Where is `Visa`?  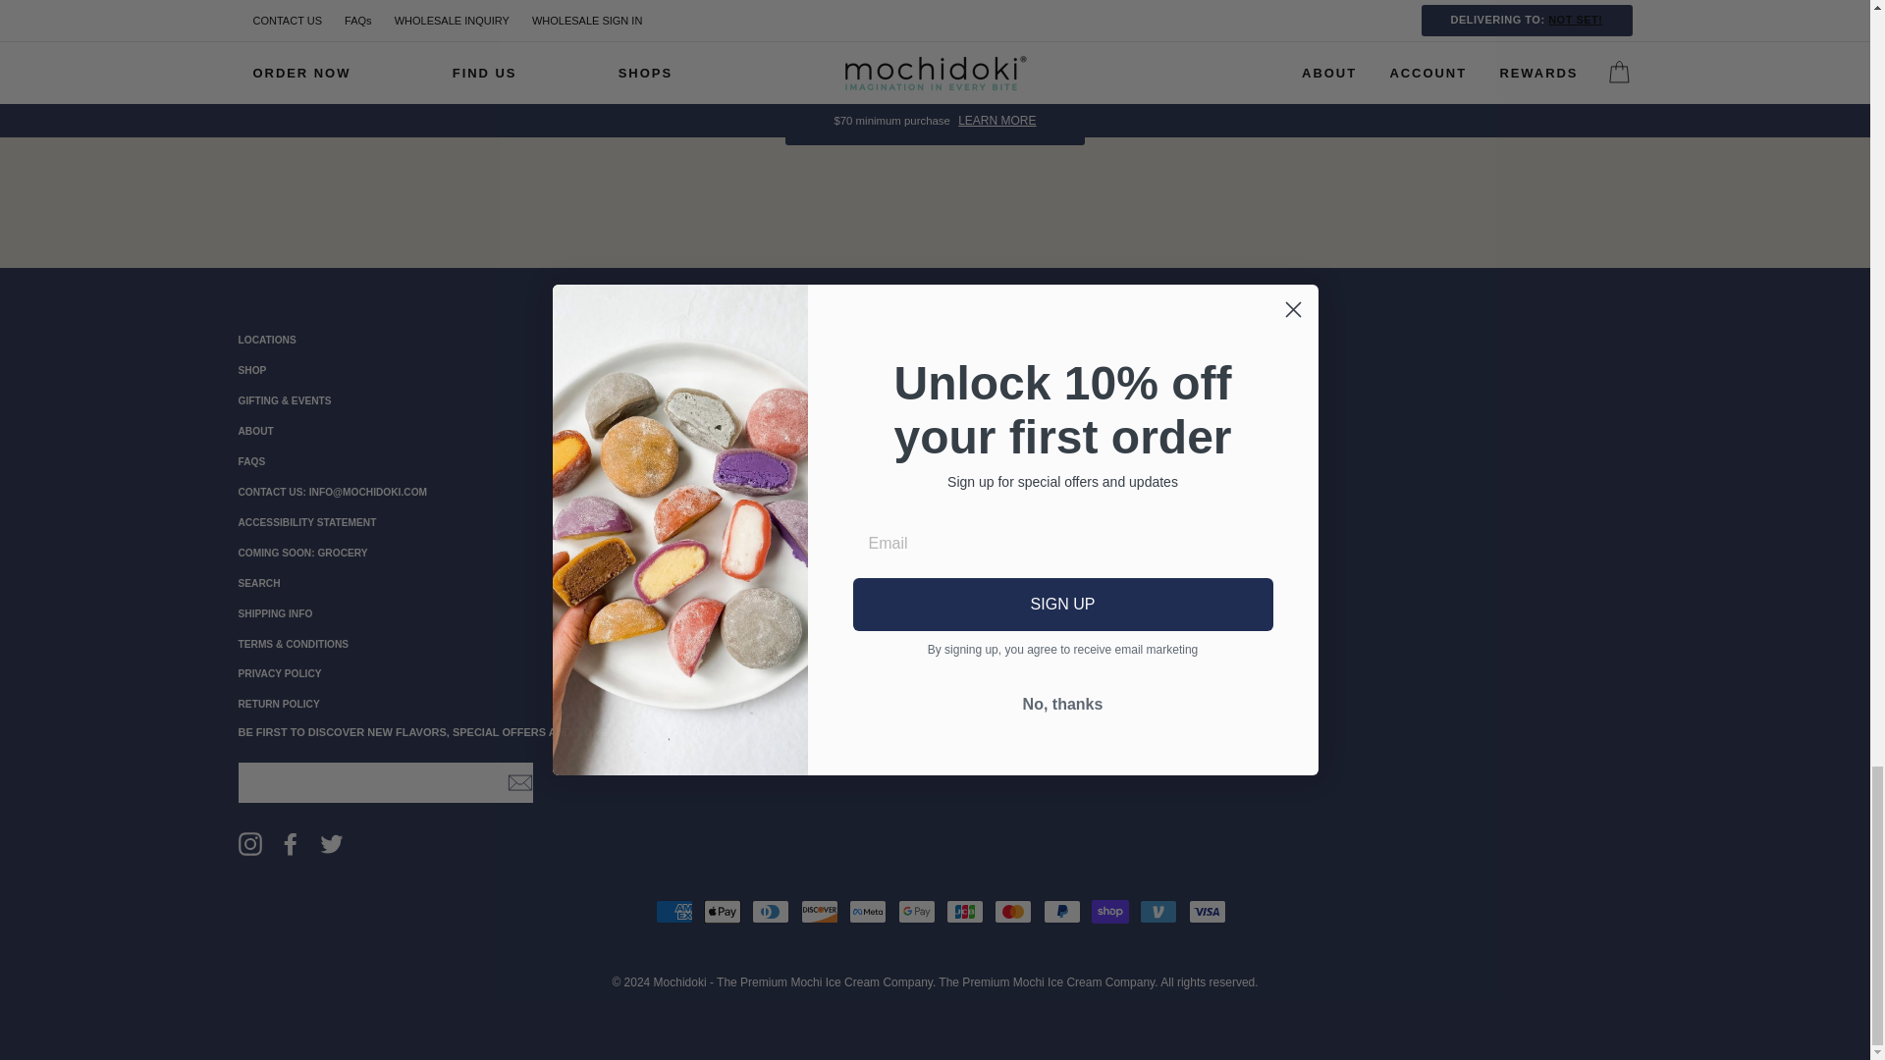 Visa is located at coordinates (1208, 911).